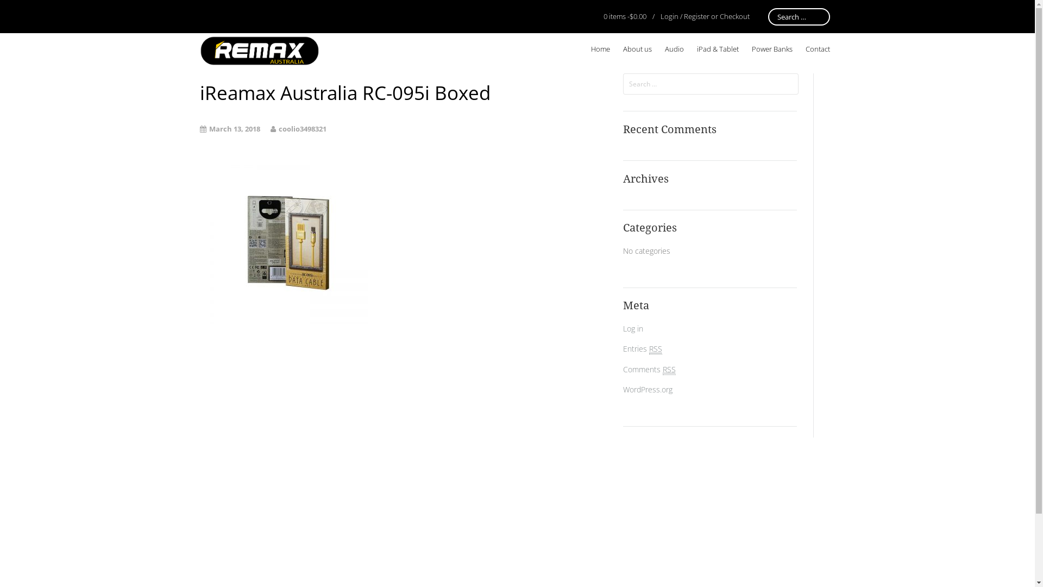 This screenshot has height=587, width=1043. Describe the element at coordinates (633, 328) in the screenshot. I see `Log in` at that location.